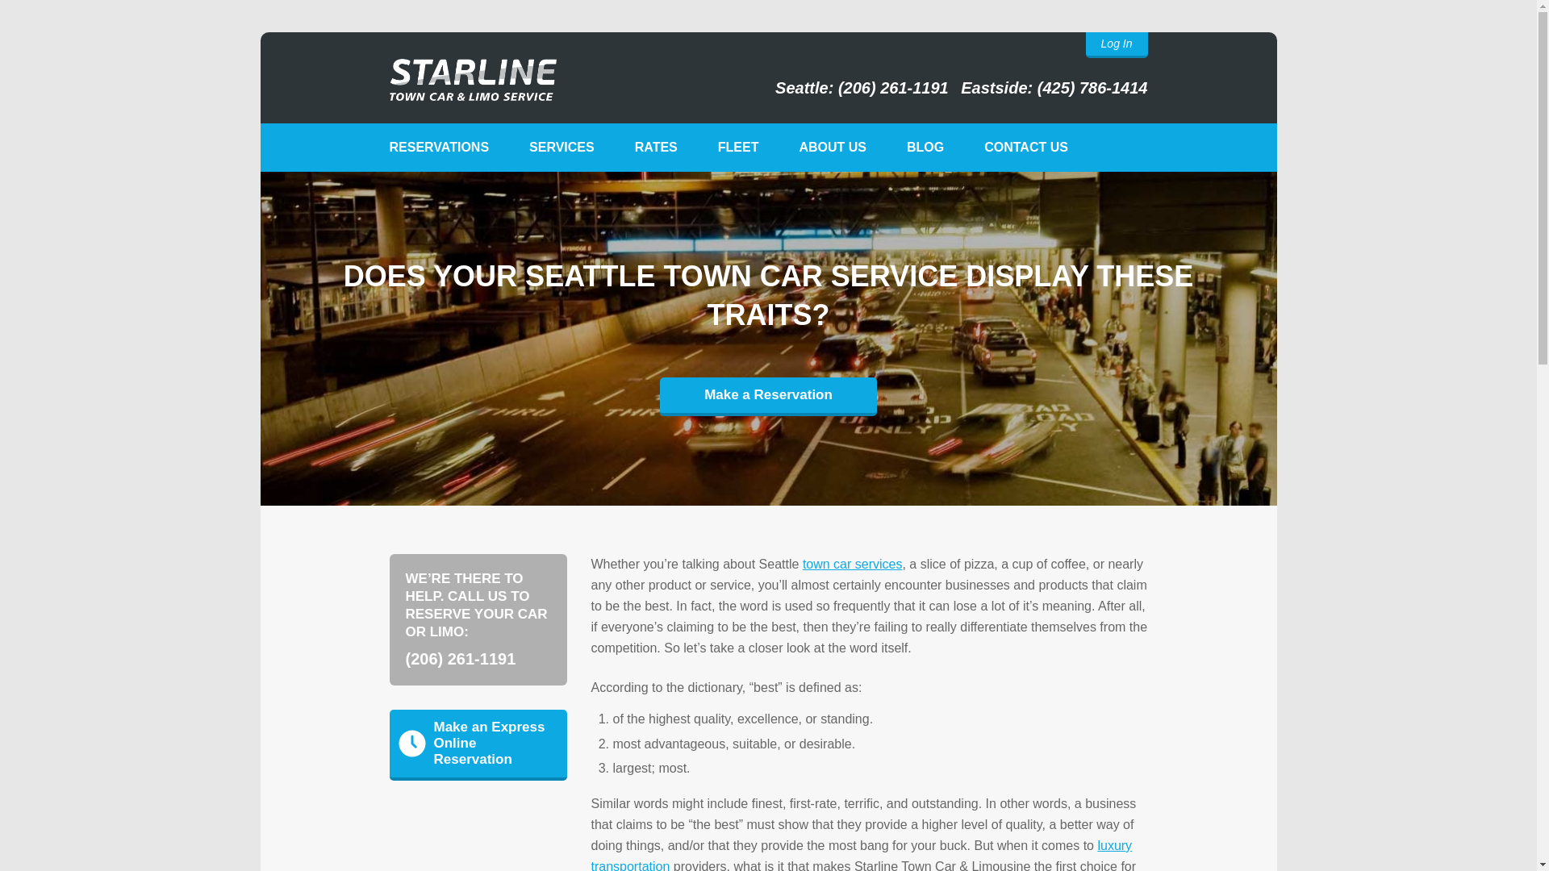 Image resolution: width=1549 pixels, height=871 pixels. What do you see at coordinates (768, 397) in the screenshot?
I see `Make a Reservation` at bounding box center [768, 397].